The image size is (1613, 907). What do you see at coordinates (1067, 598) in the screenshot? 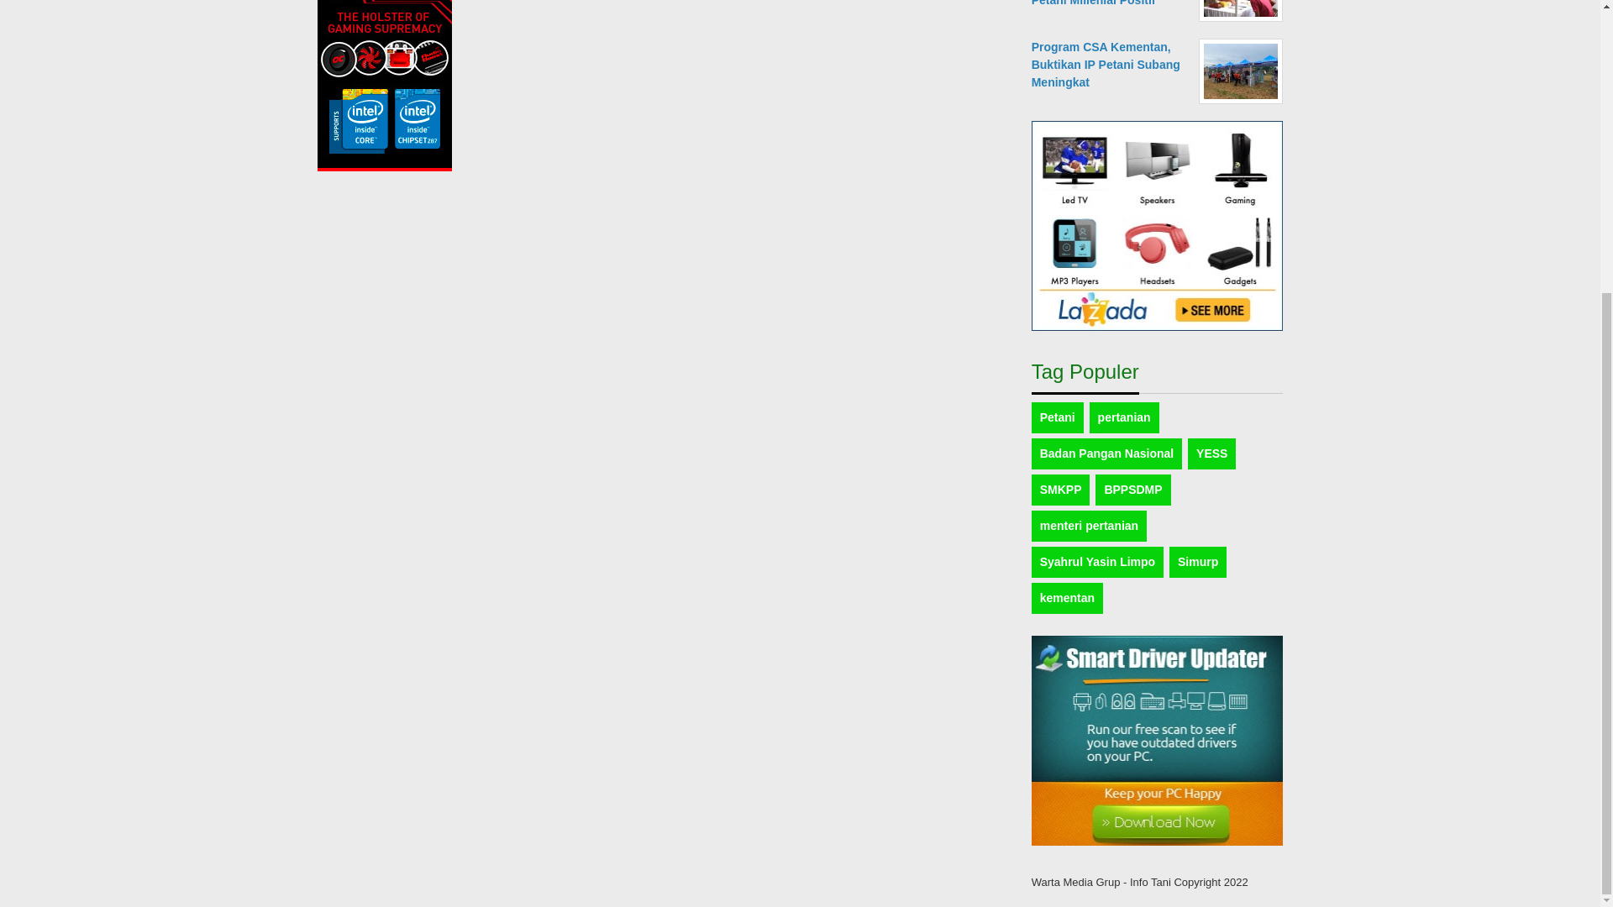
I see `kementan` at bounding box center [1067, 598].